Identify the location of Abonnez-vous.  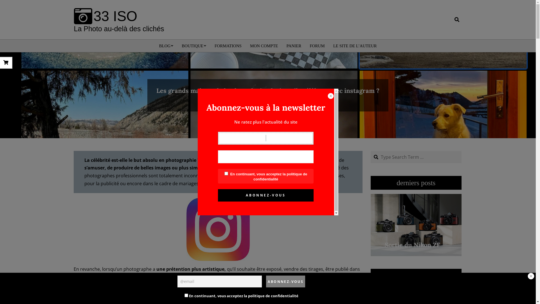
(286, 281).